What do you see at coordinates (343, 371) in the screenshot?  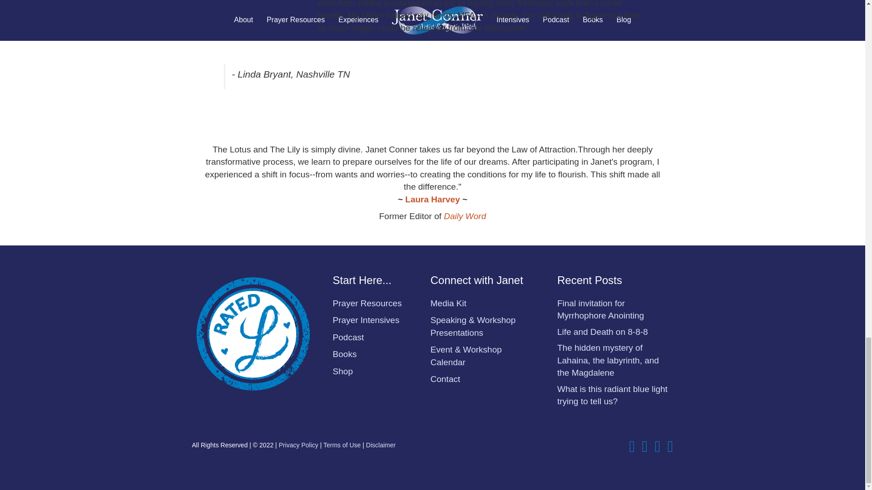 I see `Shop` at bounding box center [343, 371].